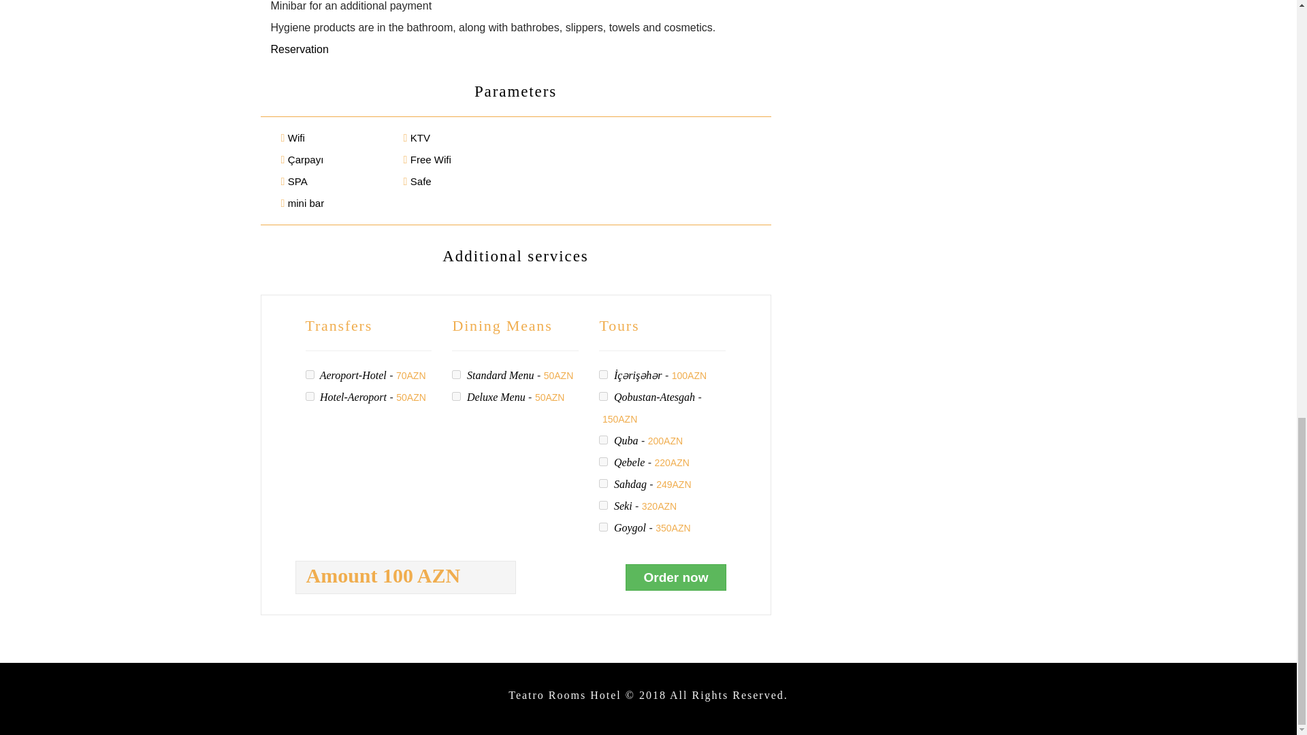 This screenshot has width=1307, height=735. I want to click on 1, so click(603, 505).